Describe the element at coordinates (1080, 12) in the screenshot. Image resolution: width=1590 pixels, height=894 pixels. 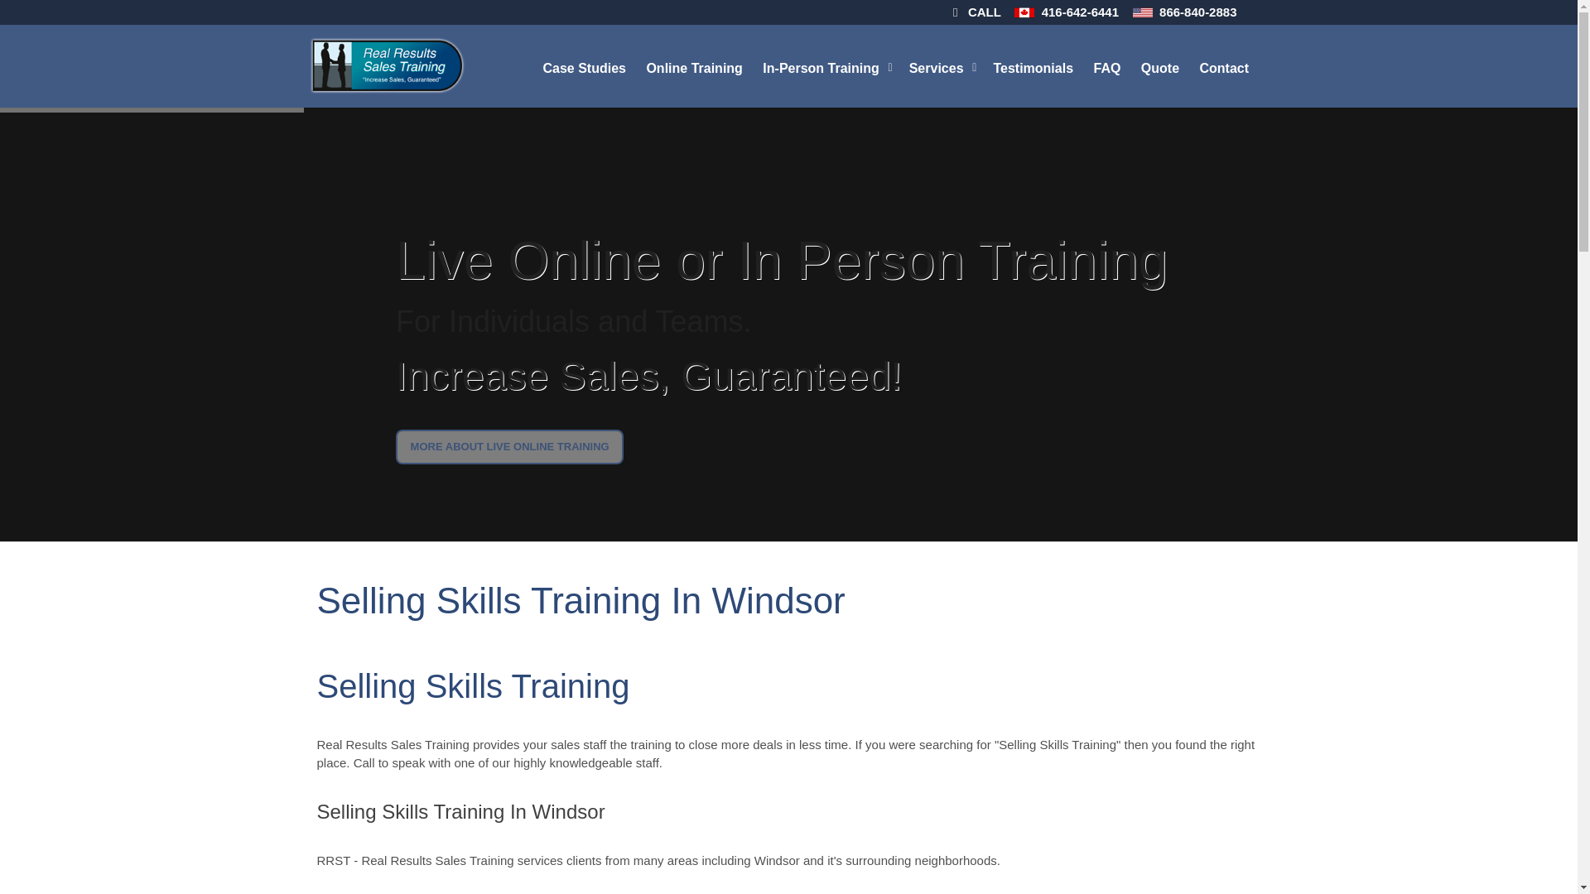
I see `416-642-6441` at that location.